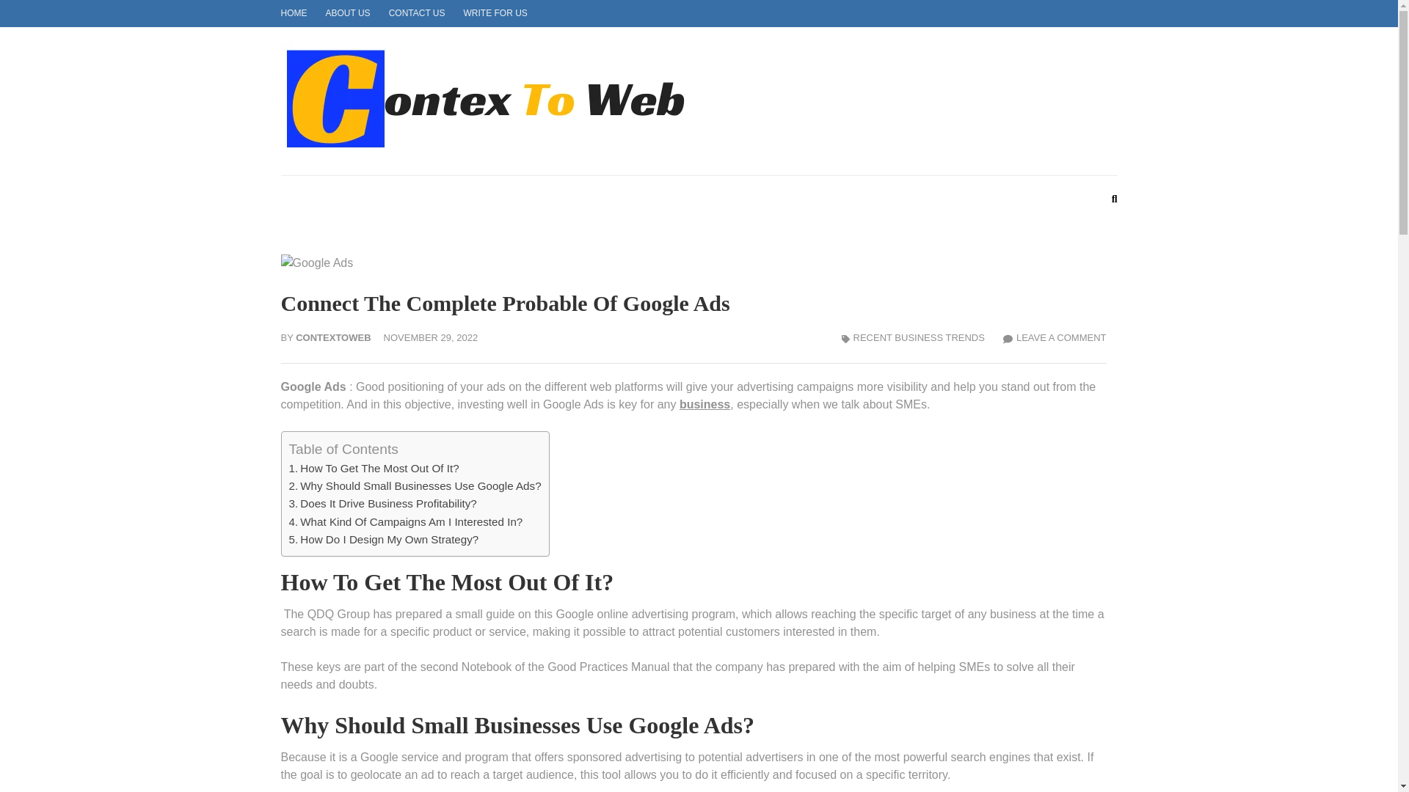 The image size is (1409, 792). What do you see at coordinates (417, 12) in the screenshot?
I see `CONTACT US` at bounding box center [417, 12].